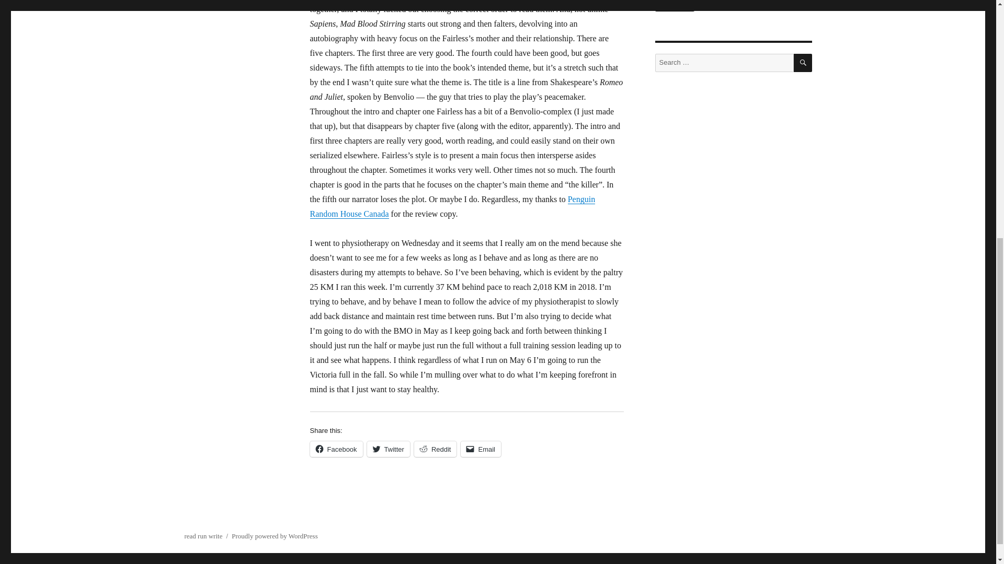 The width and height of the screenshot is (1004, 564). What do you see at coordinates (481, 449) in the screenshot?
I see `Click to email a link to a friend` at bounding box center [481, 449].